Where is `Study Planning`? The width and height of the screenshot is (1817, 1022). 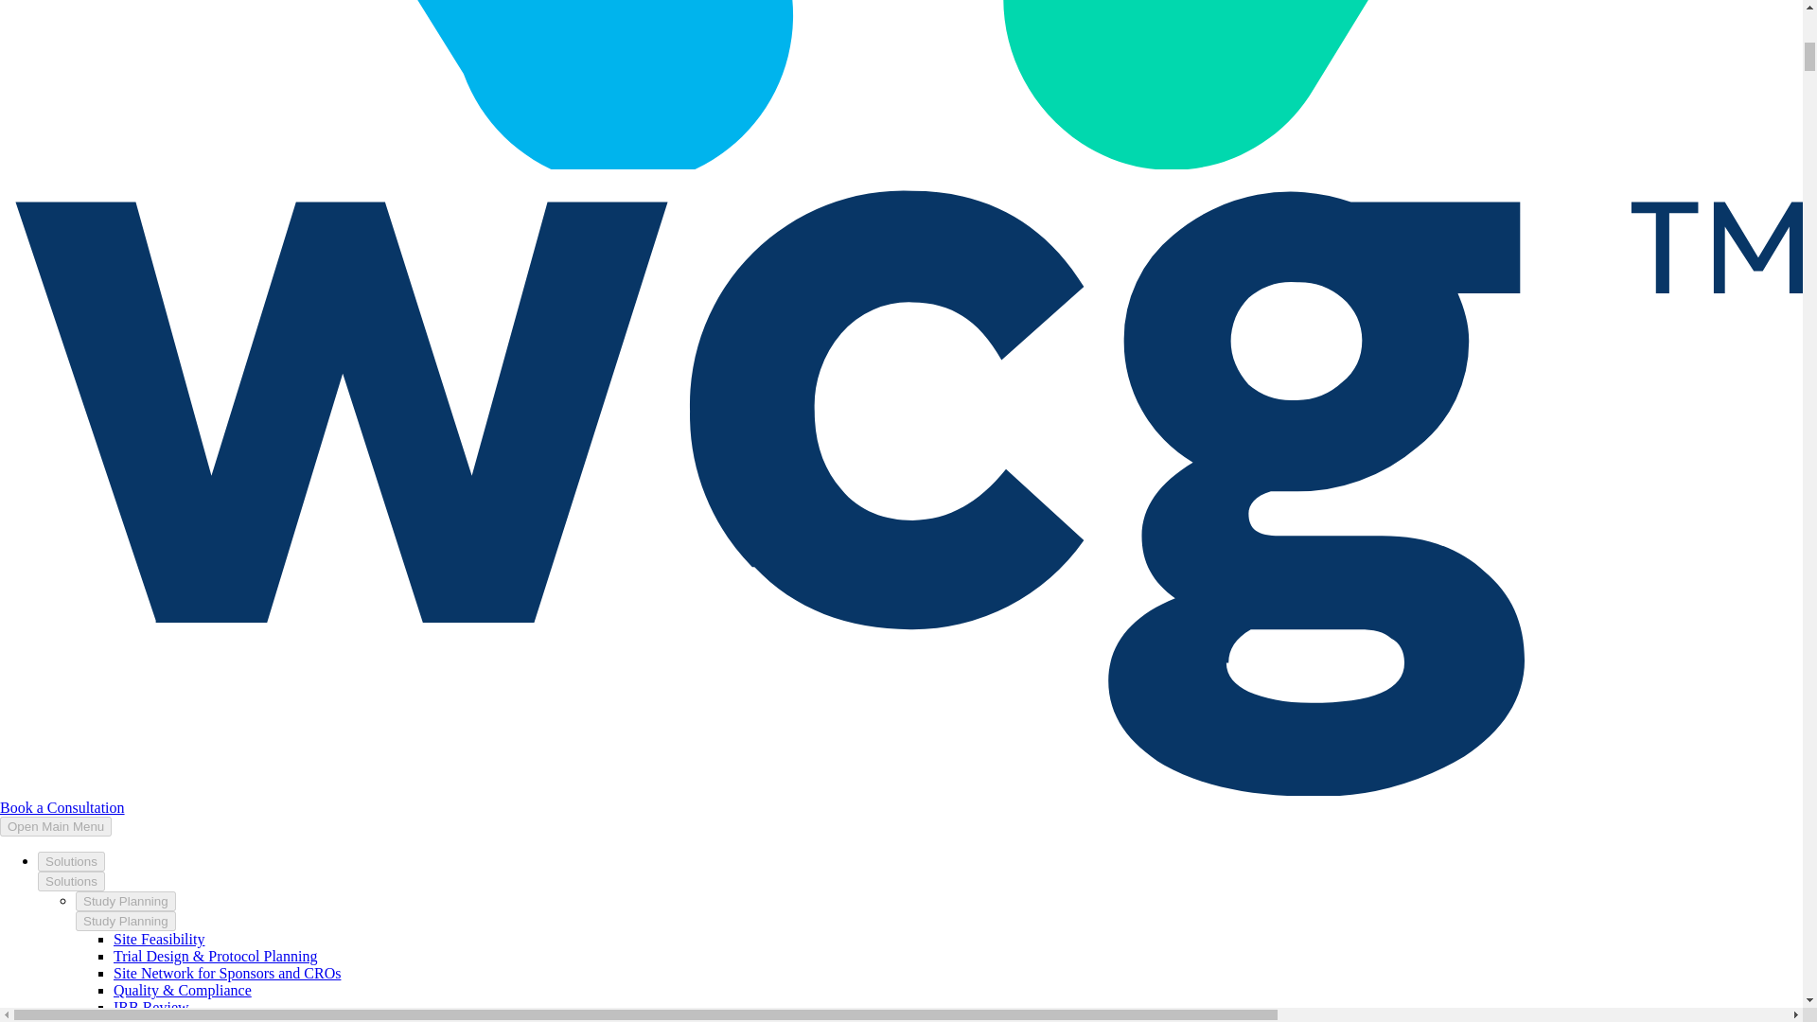 Study Planning is located at coordinates (126, 921).